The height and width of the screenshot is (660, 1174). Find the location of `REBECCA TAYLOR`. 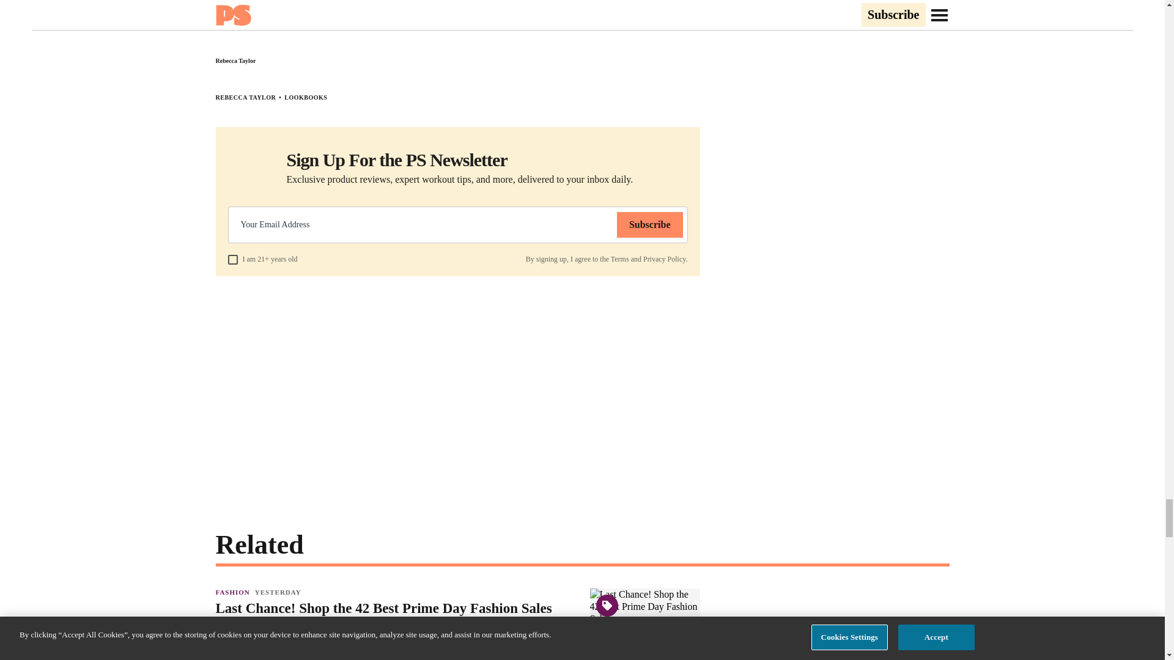

REBECCA TAYLOR is located at coordinates (245, 98).